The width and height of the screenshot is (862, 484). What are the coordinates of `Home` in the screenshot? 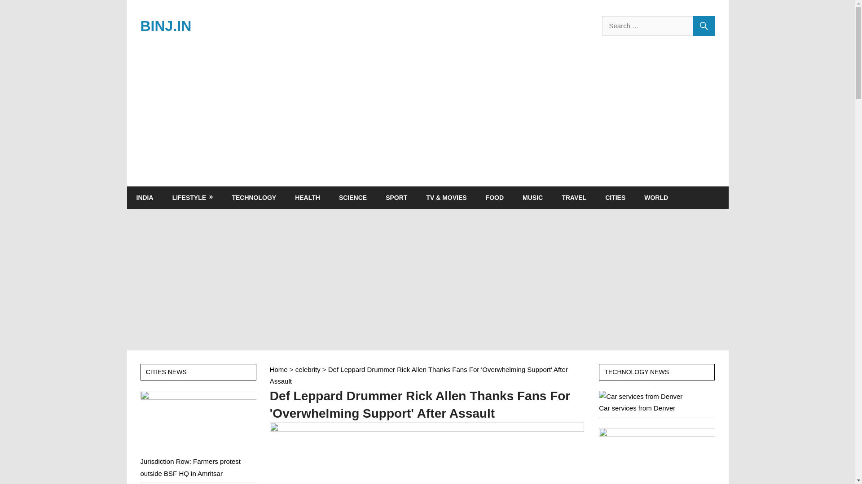 It's located at (278, 369).